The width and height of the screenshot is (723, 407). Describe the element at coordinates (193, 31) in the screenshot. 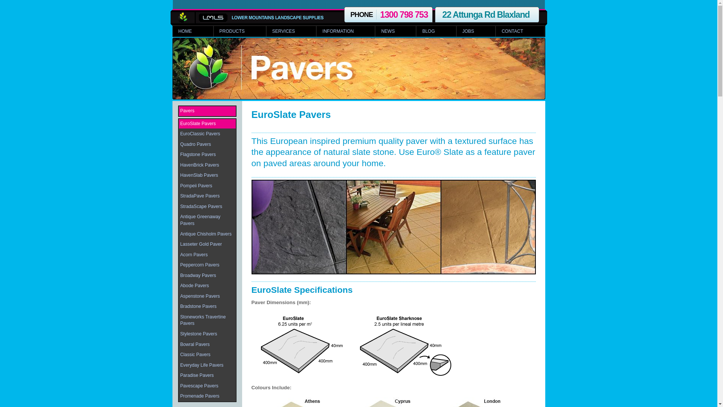

I see `HOME` at that location.